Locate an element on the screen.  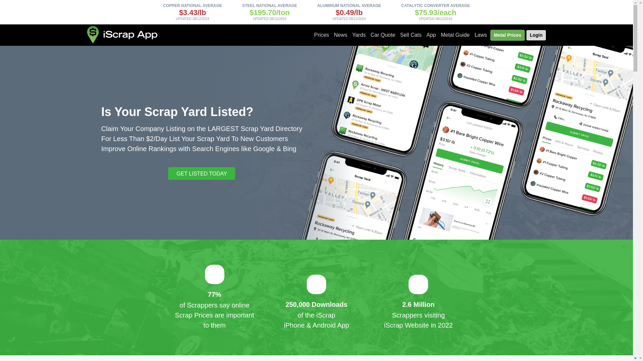
COPPER NATIONAL AVERAGE is located at coordinates (192, 5).